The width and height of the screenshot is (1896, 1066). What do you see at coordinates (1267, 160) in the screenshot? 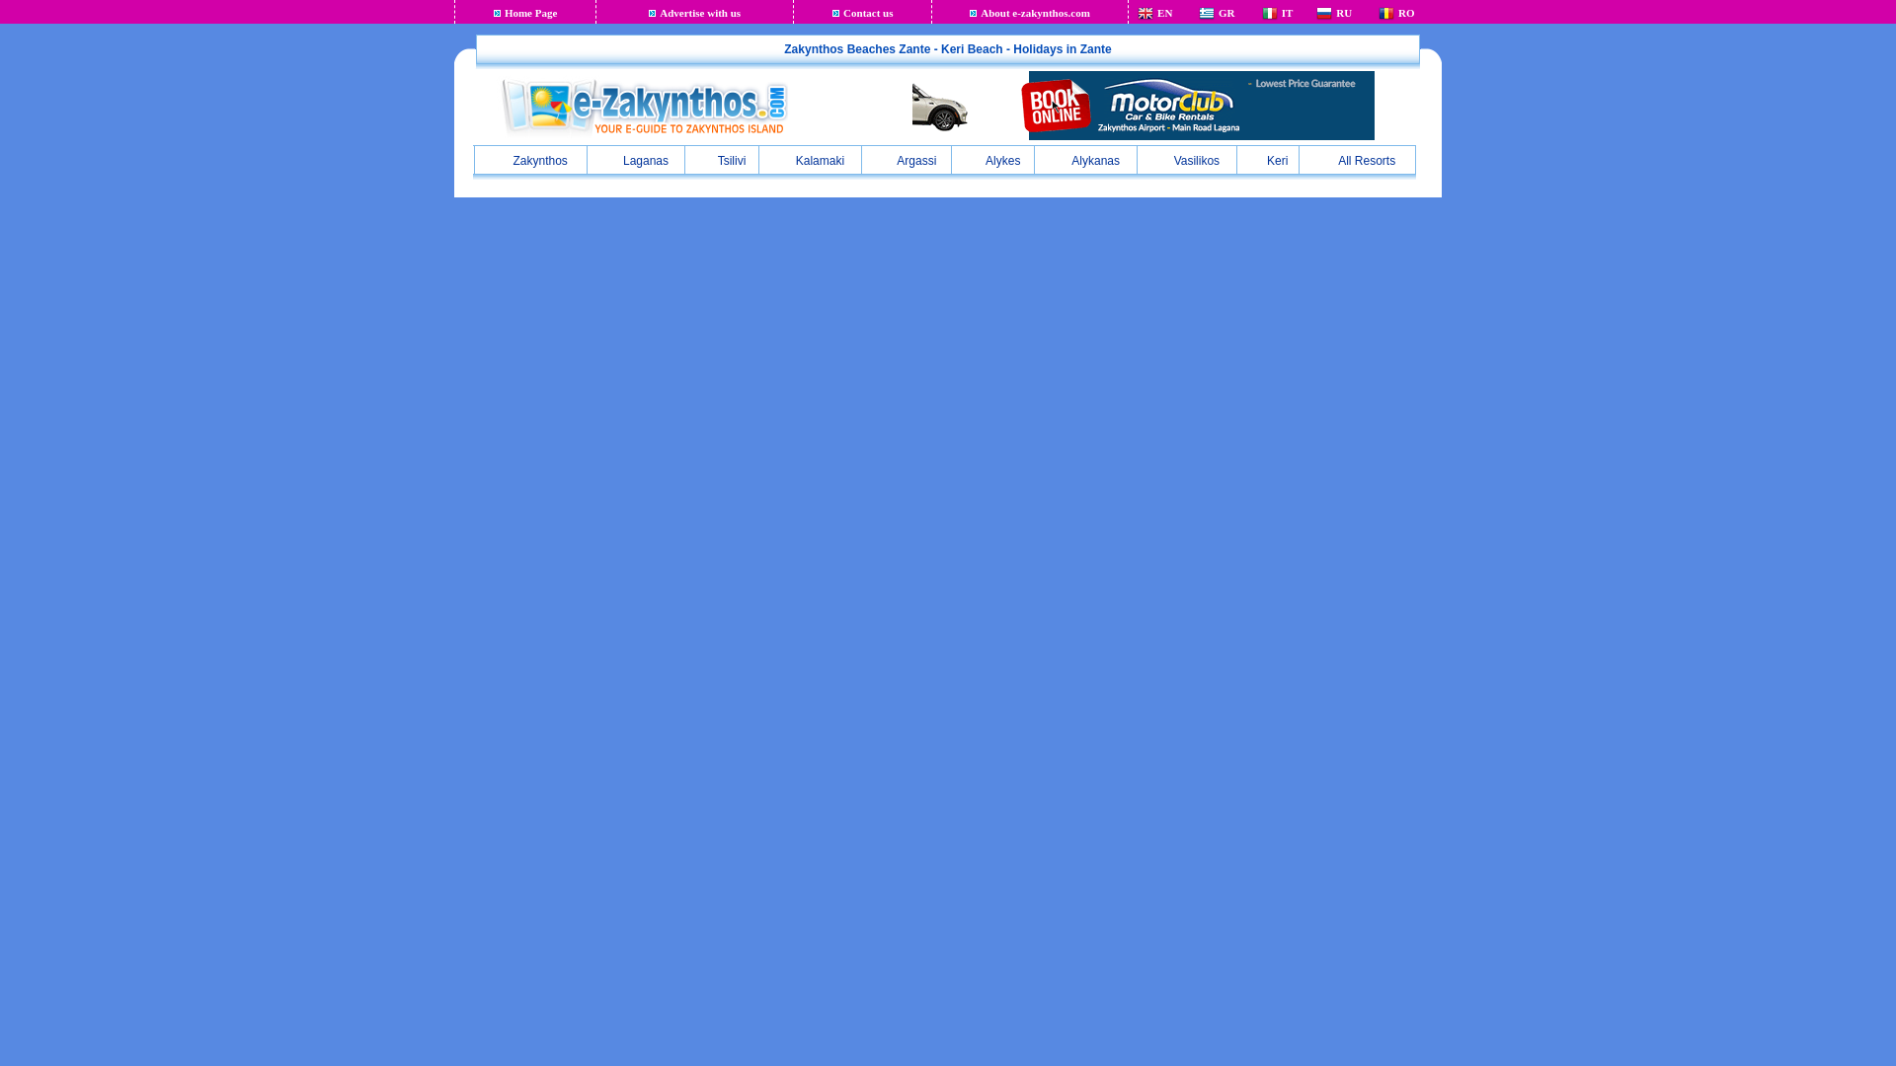
I see `Keri` at bounding box center [1267, 160].